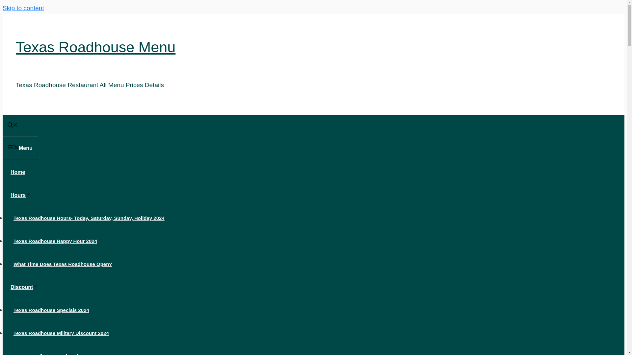  I want to click on Discount, so click(27, 287).